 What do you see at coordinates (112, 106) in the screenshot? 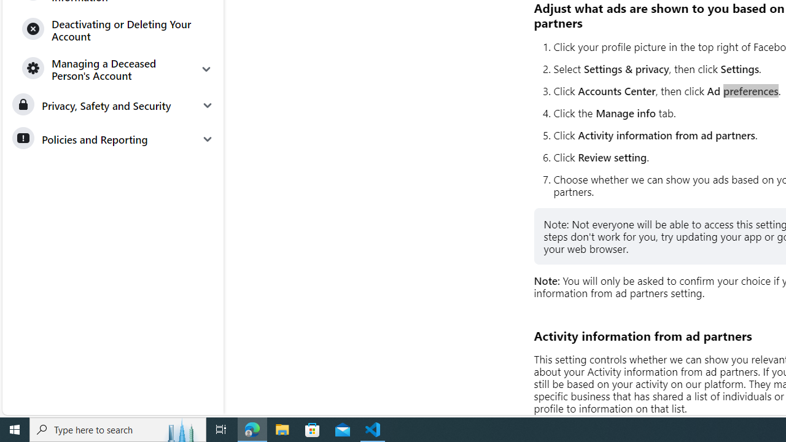
I see `Privacy, Safety and Security` at bounding box center [112, 106].